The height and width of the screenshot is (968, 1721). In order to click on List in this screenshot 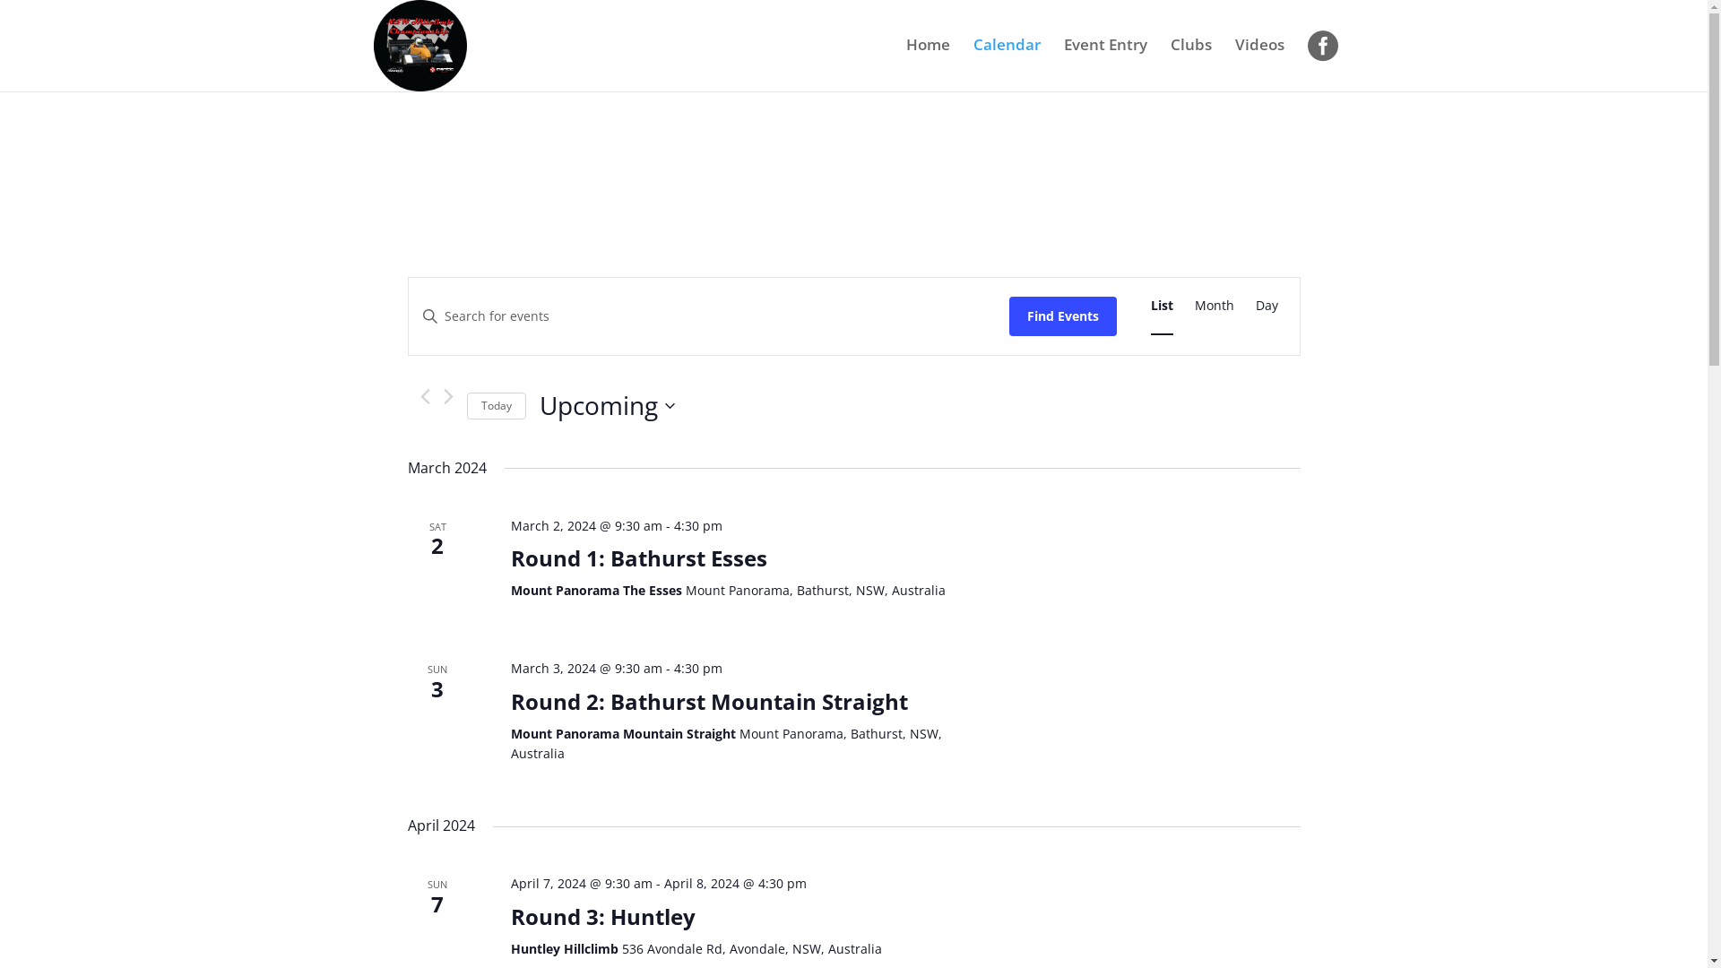, I will do `click(1162, 307)`.